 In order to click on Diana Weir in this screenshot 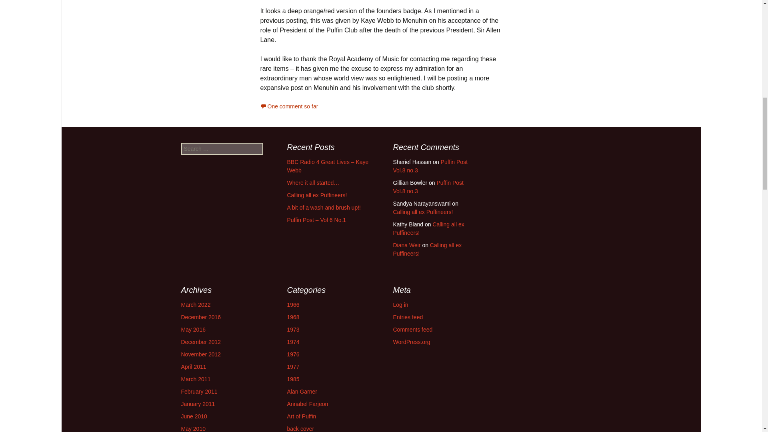, I will do `click(406, 245)`.